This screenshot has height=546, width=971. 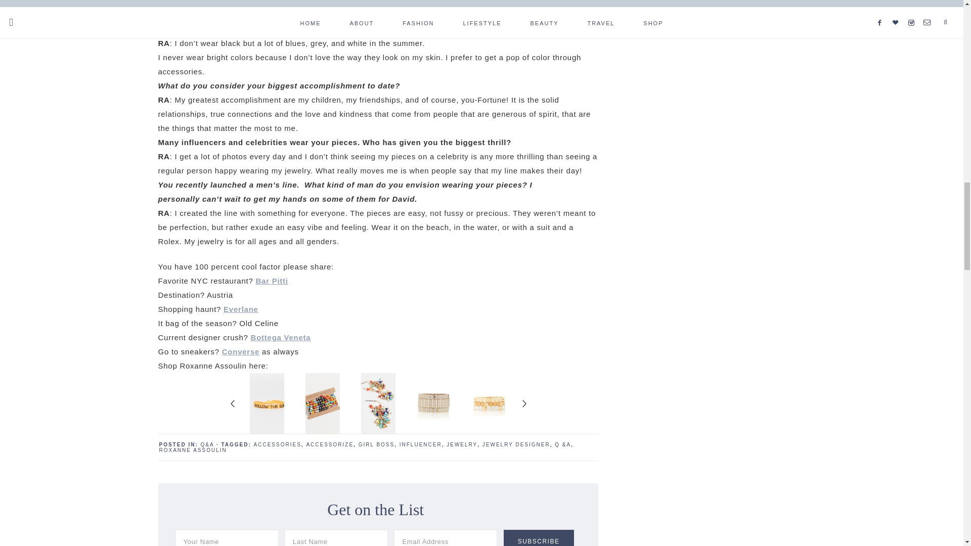 I want to click on Subscribe, so click(x=539, y=538).